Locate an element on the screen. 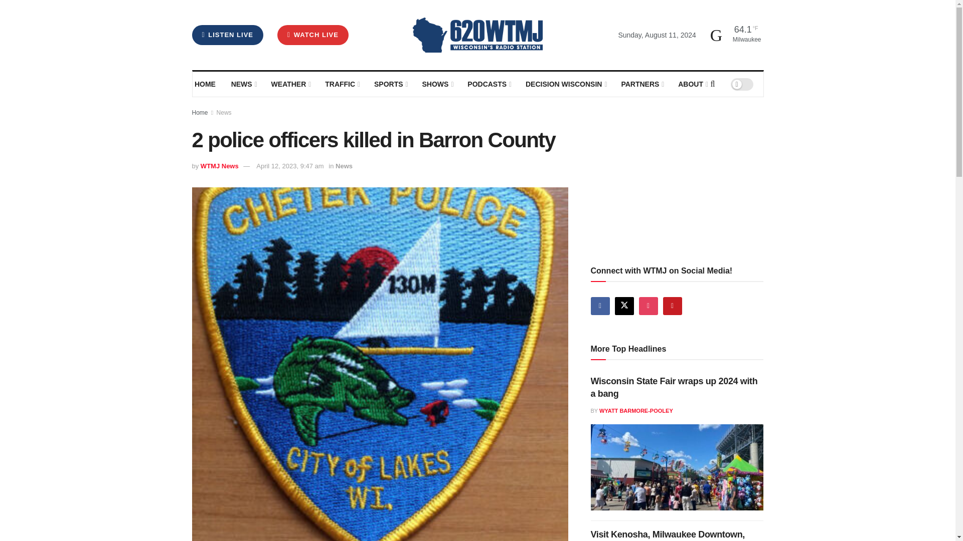 Image resolution: width=963 pixels, height=541 pixels. SPORTS is located at coordinates (390, 84).